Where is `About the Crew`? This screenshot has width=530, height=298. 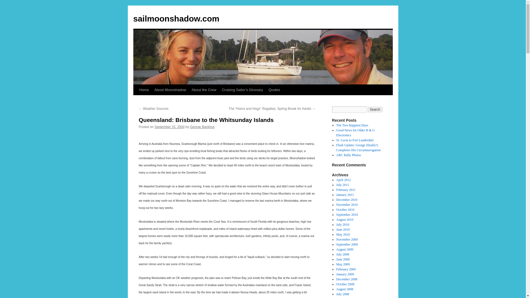
About the Crew is located at coordinates (204, 90).